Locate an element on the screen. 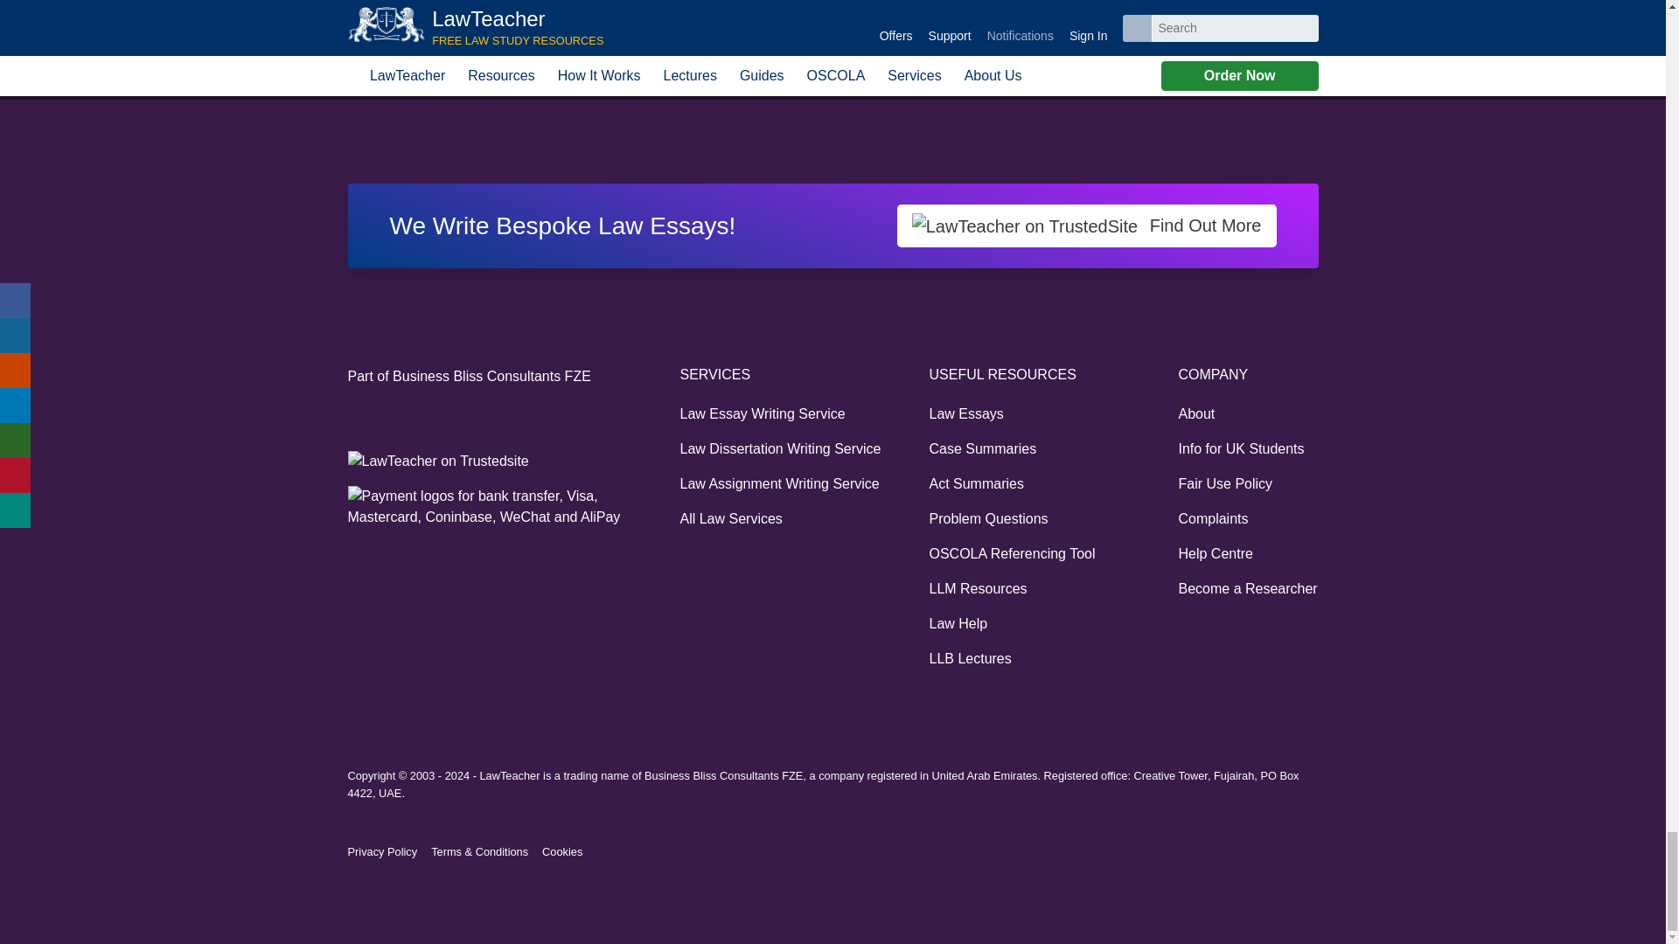 Image resolution: width=1679 pixels, height=944 pixels. homepage link is located at coordinates (357, 81).